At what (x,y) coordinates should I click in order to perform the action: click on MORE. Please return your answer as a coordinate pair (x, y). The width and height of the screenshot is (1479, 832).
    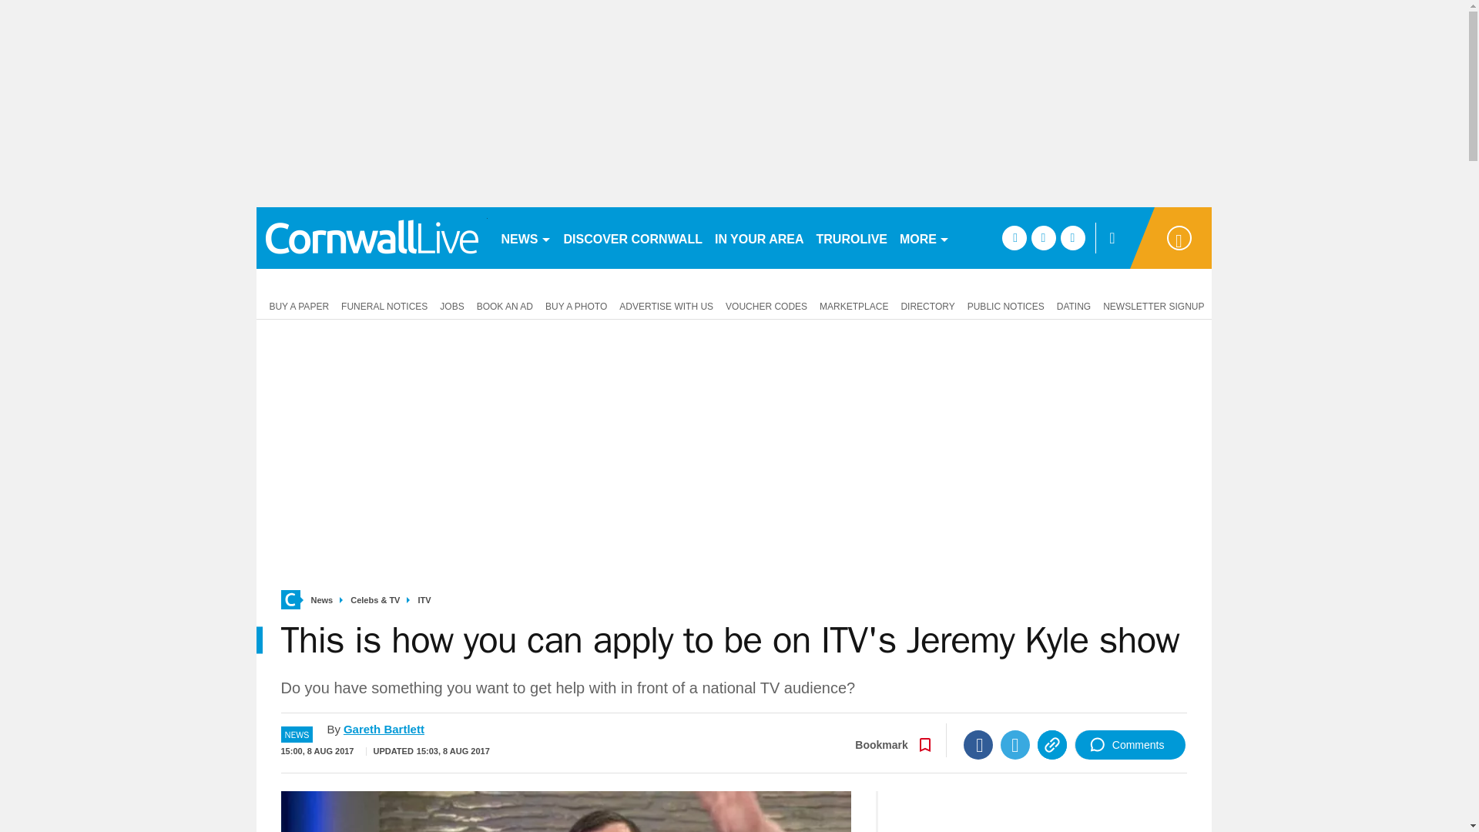
    Looking at the image, I should click on (924, 237).